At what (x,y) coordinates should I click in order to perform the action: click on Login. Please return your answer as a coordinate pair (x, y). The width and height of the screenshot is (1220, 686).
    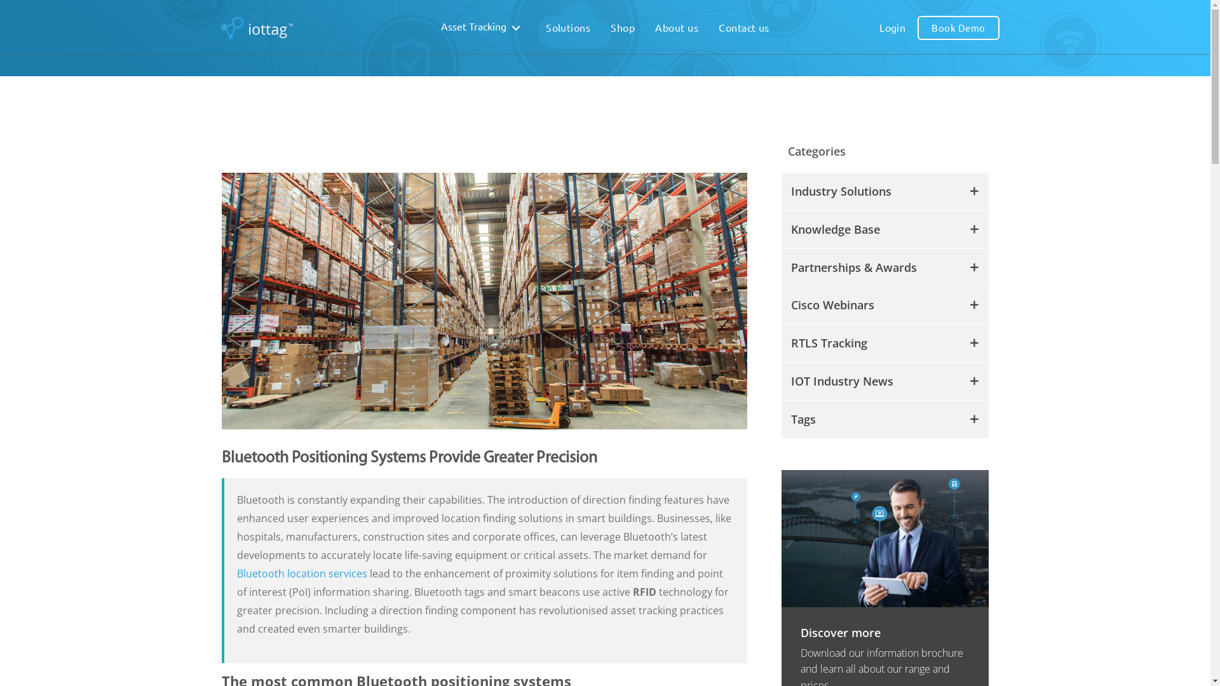
    Looking at the image, I should click on (892, 27).